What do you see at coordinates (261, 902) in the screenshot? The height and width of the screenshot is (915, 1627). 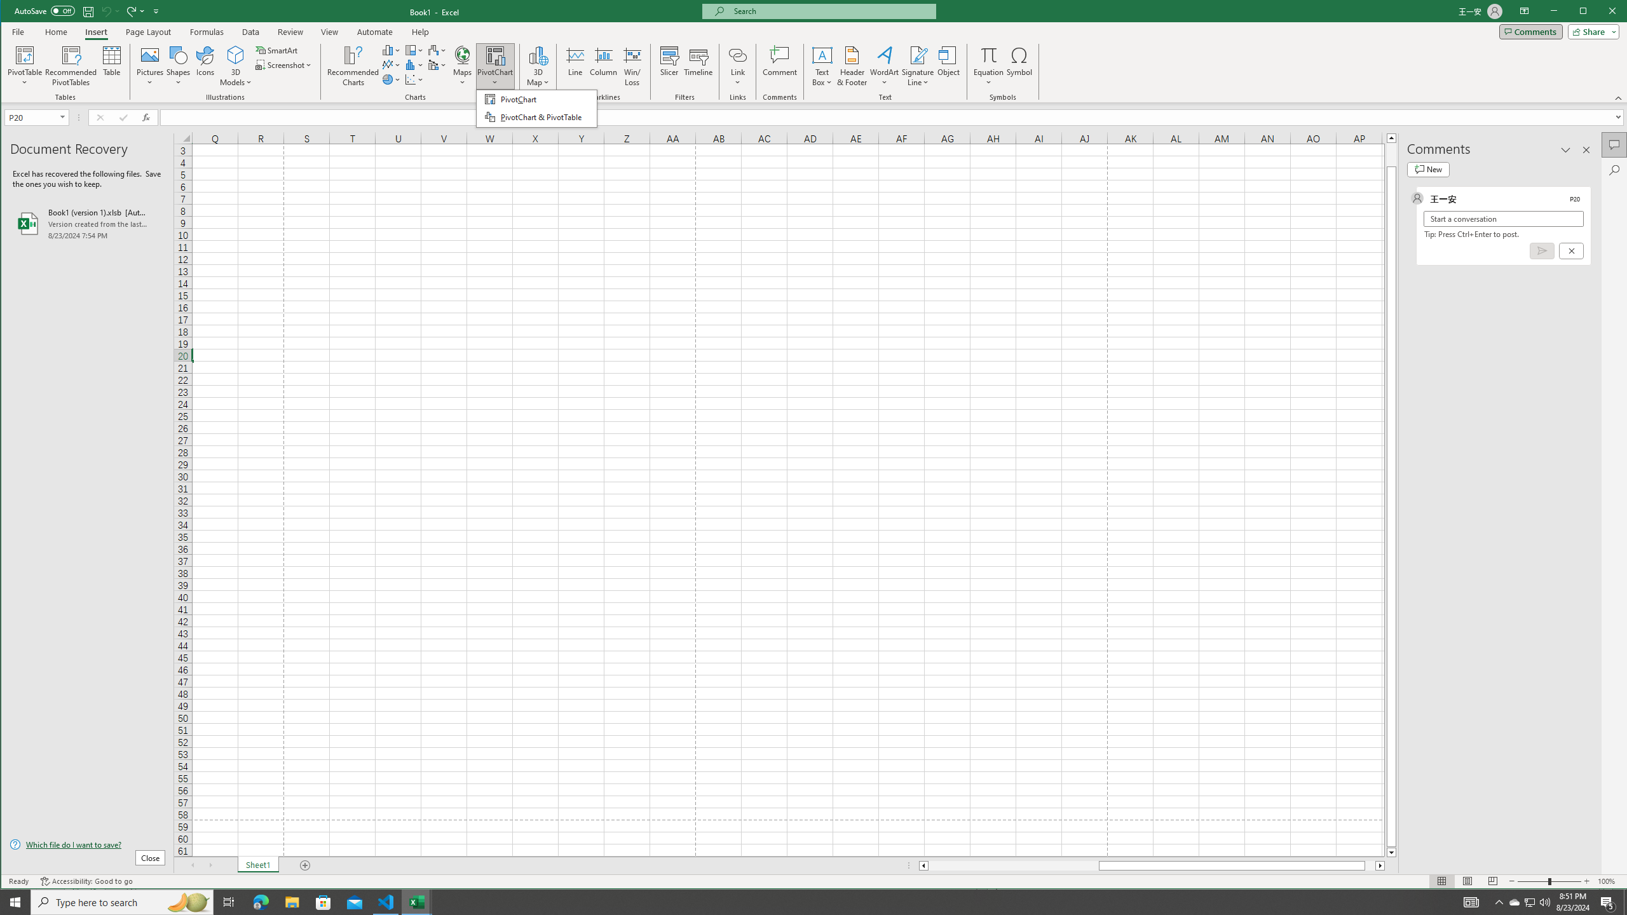 I see `Microsoft Edge` at bounding box center [261, 902].